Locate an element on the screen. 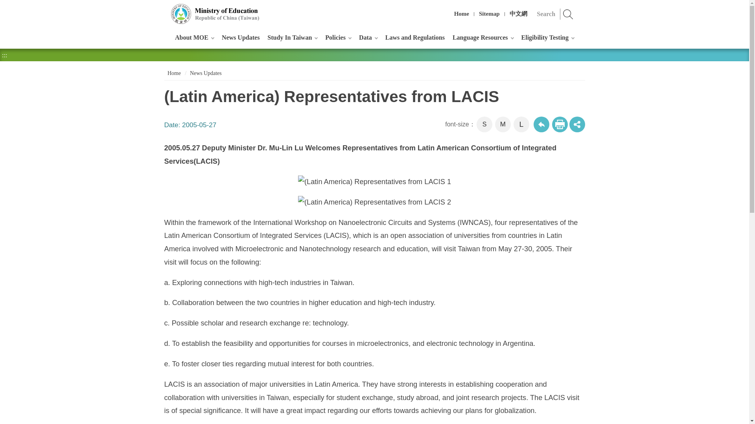 This screenshot has width=755, height=424. header is located at coordinates (163, 9).